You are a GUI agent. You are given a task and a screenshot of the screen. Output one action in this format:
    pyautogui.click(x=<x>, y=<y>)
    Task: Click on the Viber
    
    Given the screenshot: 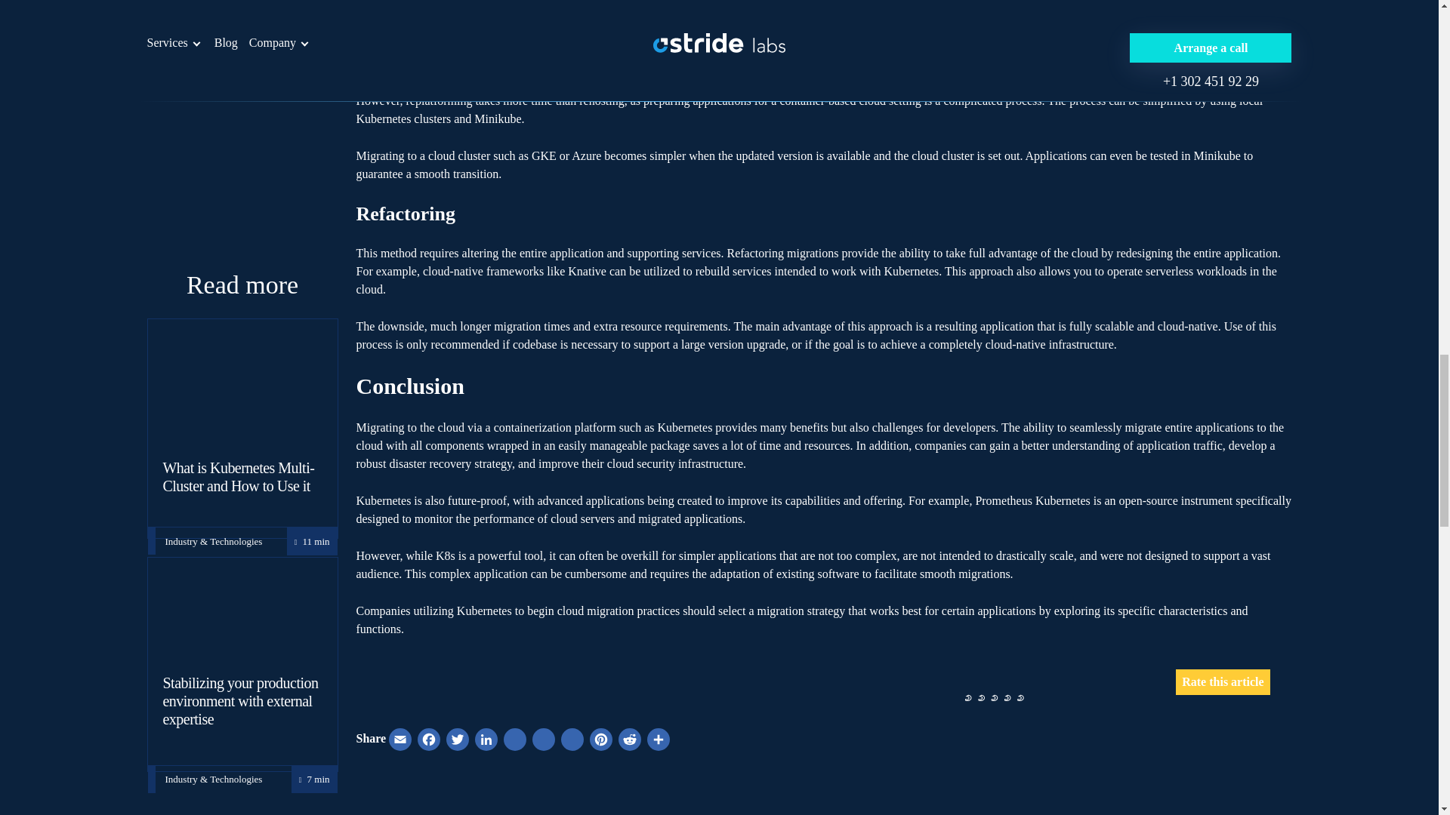 What is the action you would take?
    pyautogui.click(x=572, y=743)
    